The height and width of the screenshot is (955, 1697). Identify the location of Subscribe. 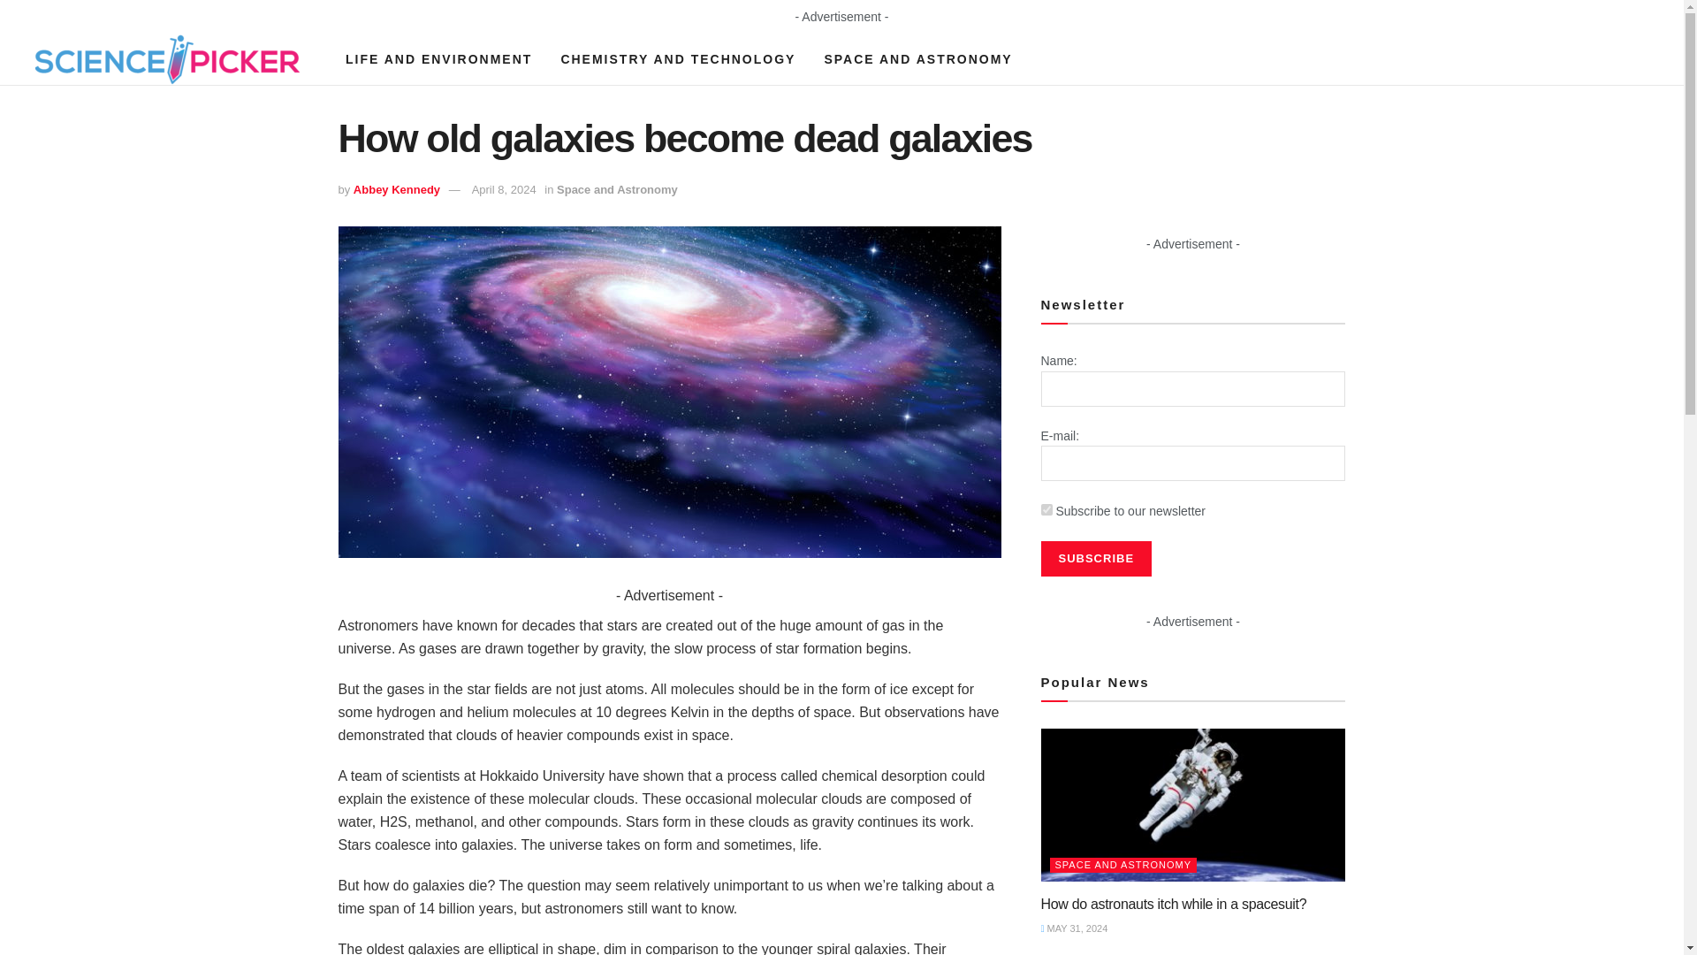
(1096, 559).